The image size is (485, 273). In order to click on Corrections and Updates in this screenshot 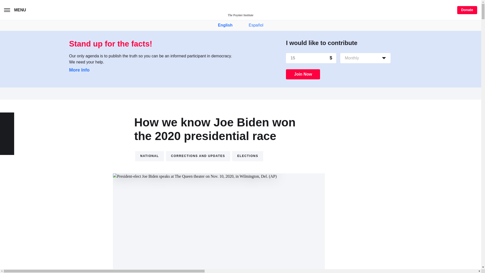, I will do `click(198, 156)`.